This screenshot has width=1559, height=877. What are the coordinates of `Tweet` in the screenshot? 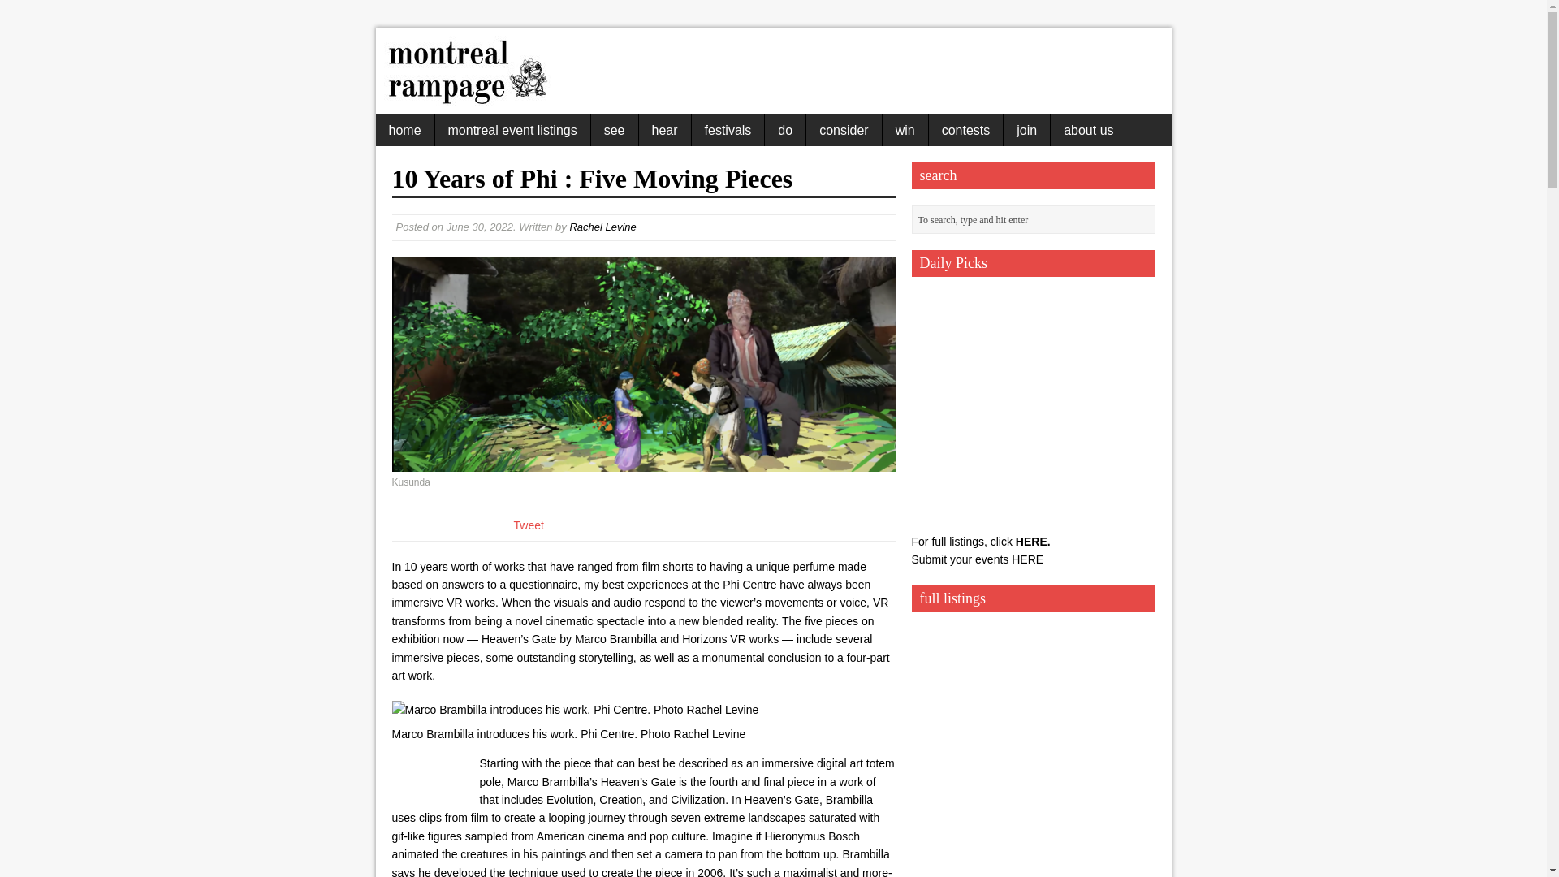 It's located at (528, 525).